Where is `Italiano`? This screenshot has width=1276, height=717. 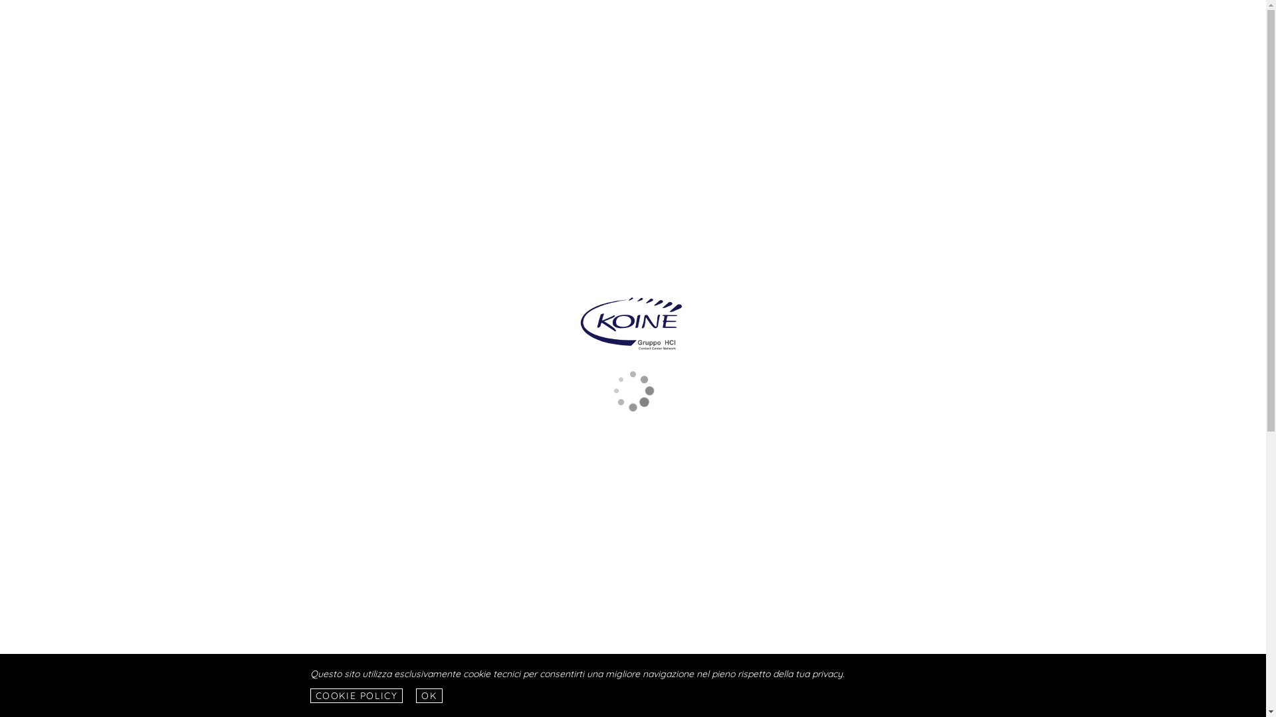 Italiano is located at coordinates (974, 31).